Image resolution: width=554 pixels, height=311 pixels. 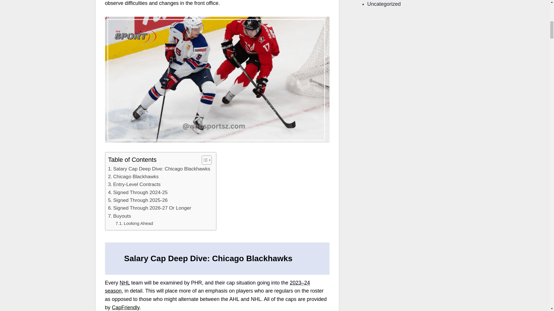 What do you see at coordinates (138, 200) in the screenshot?
I see `Signed Through 2025-26` at bounding box center [138, 200].